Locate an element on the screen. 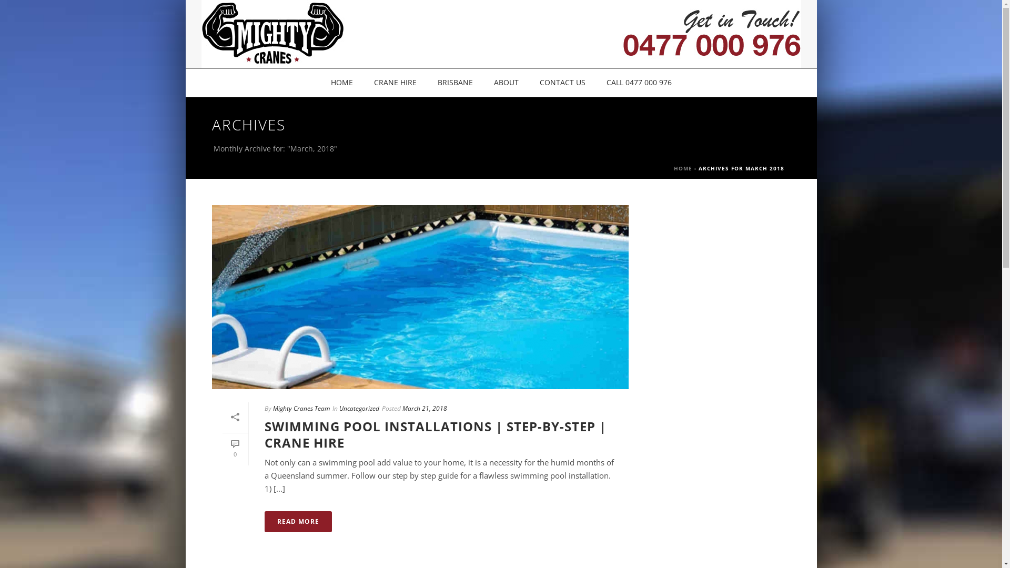 The width and height of the screenshot is (1010, 568). CONTACT US is located at coordinates (563, 83).